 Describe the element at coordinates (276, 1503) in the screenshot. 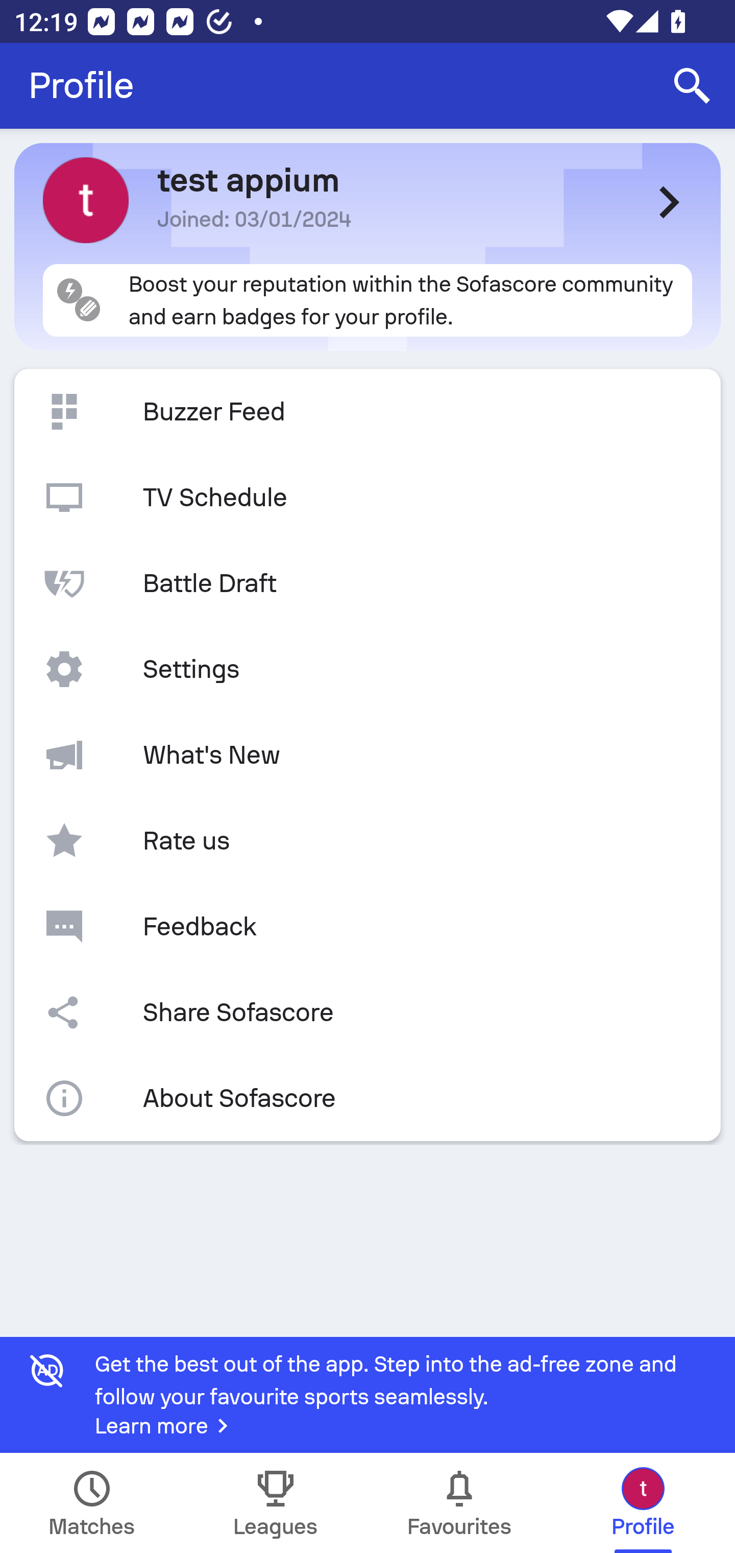

I see `Leagues` at that location.